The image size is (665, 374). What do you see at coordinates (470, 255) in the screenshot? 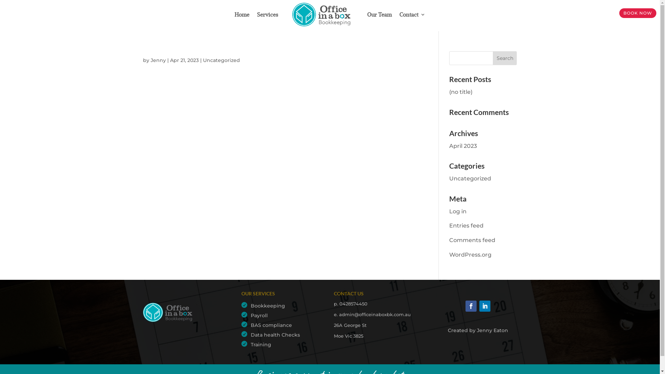
I see `WordPress.org` at bounding box center [470, 255].